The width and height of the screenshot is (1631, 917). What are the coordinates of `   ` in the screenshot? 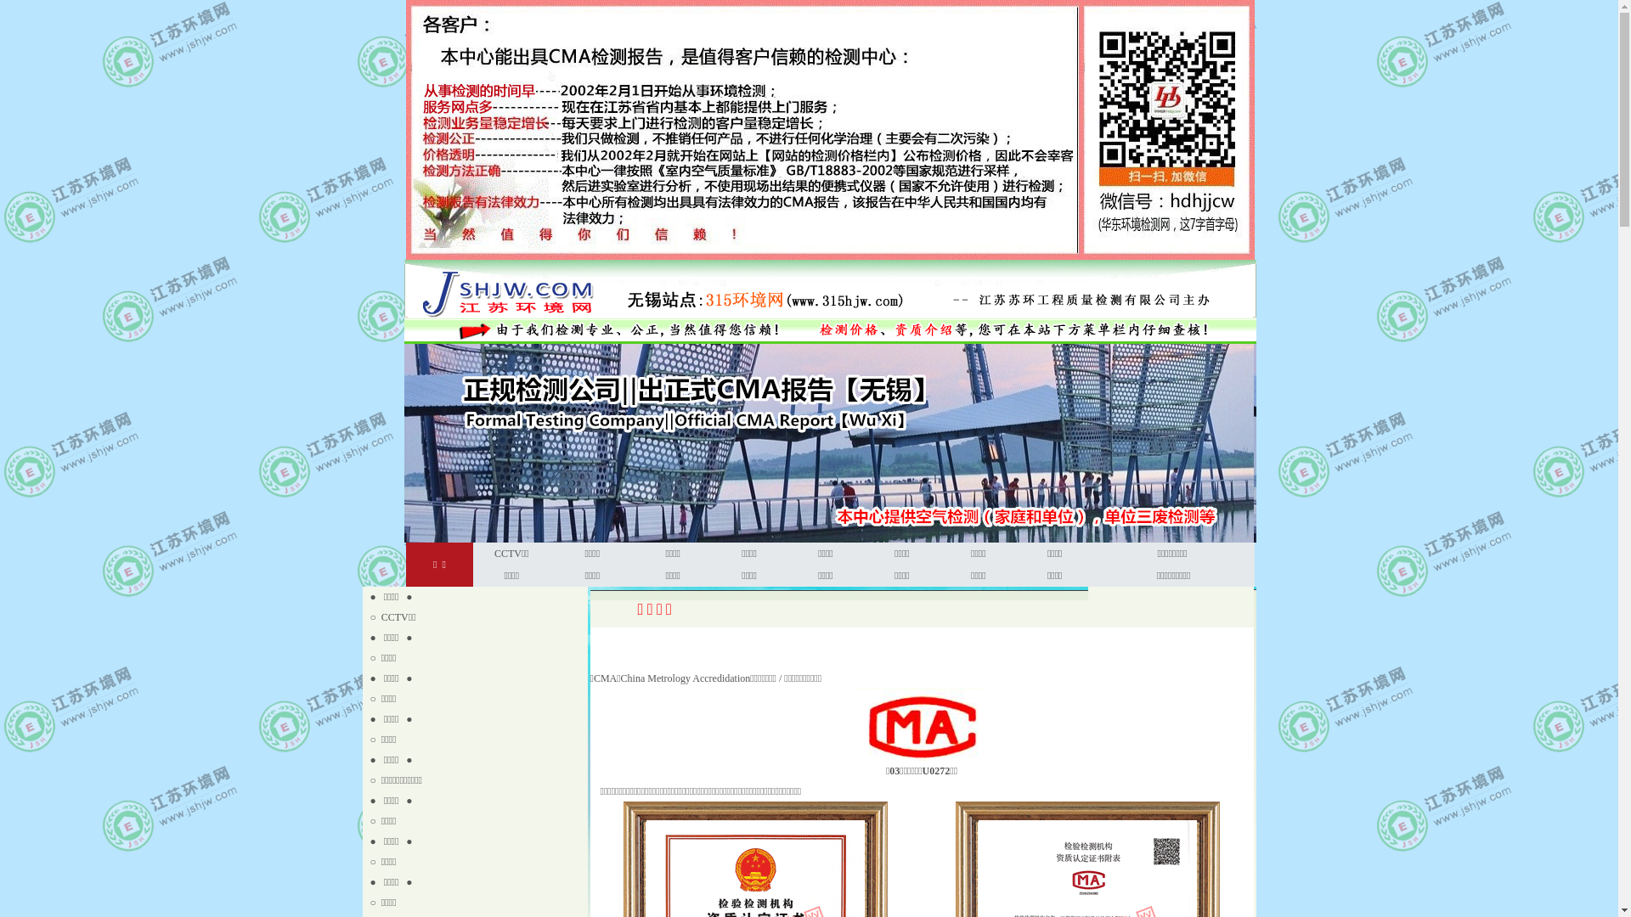 It's located at (365, 780).